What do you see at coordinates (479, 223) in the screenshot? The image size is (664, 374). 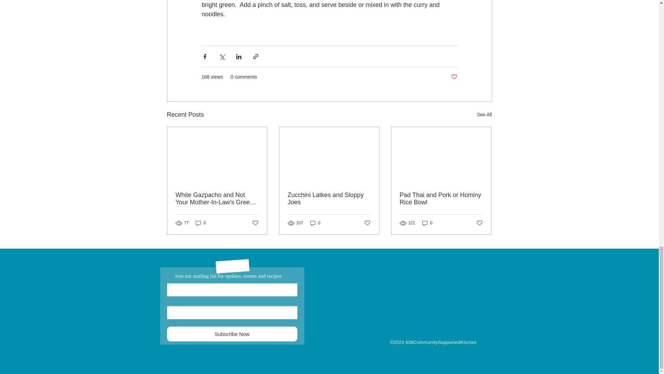 I see `Post not marked as liked` at bounding box center [479, 223].